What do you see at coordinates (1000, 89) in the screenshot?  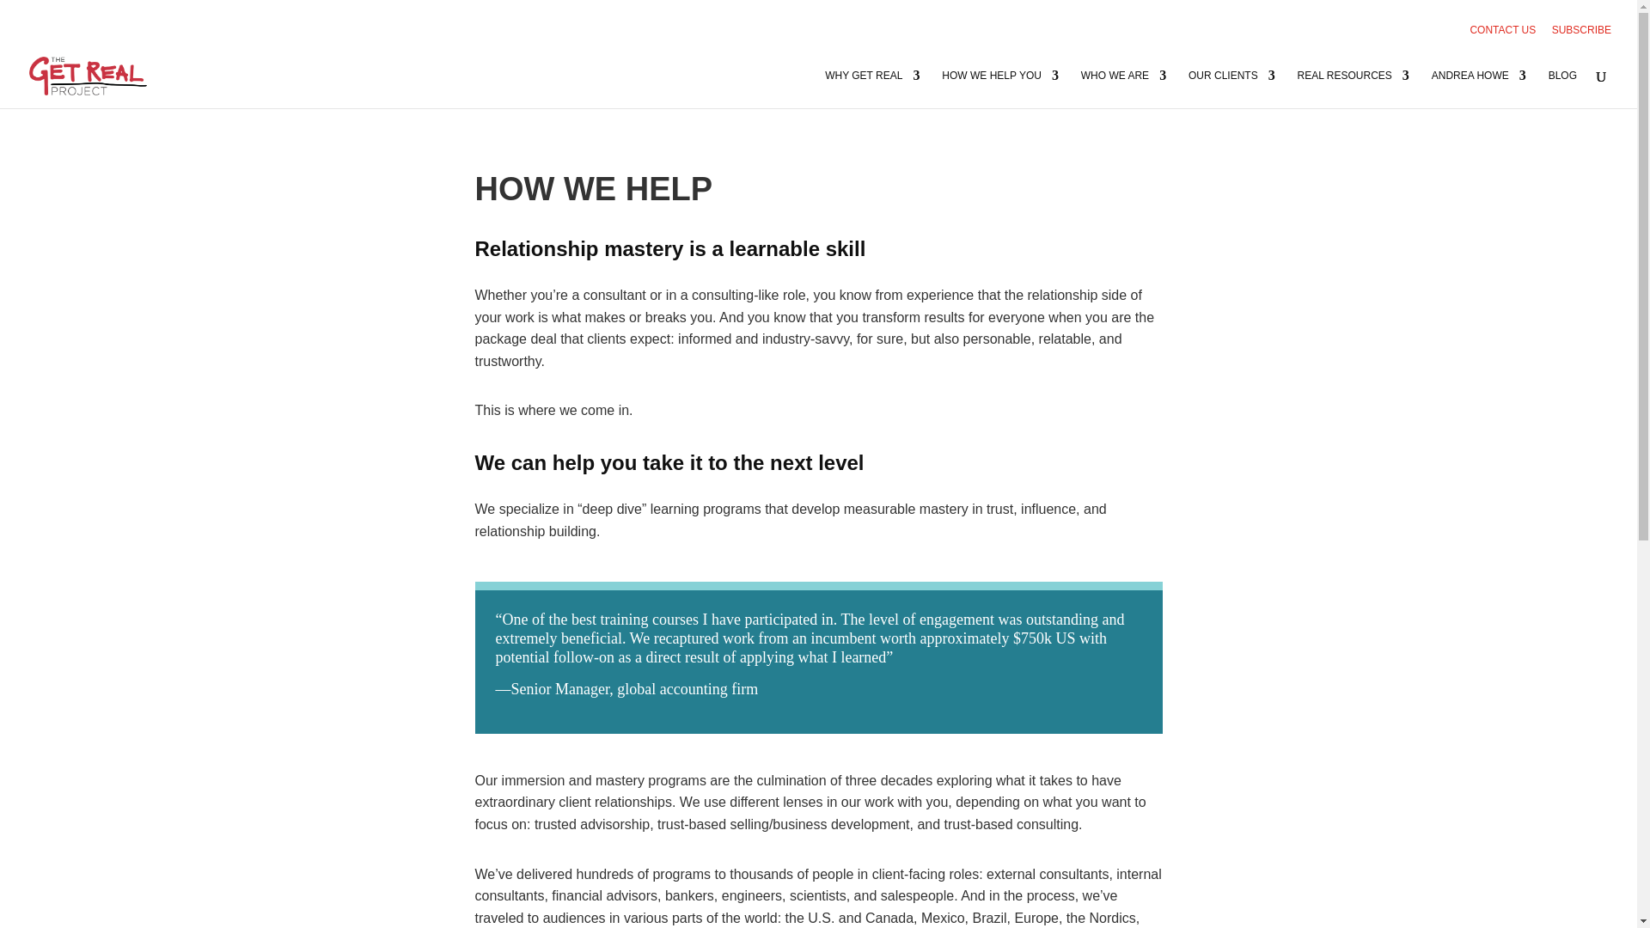 I see `How we help you` at bounding box center [1000, 89].